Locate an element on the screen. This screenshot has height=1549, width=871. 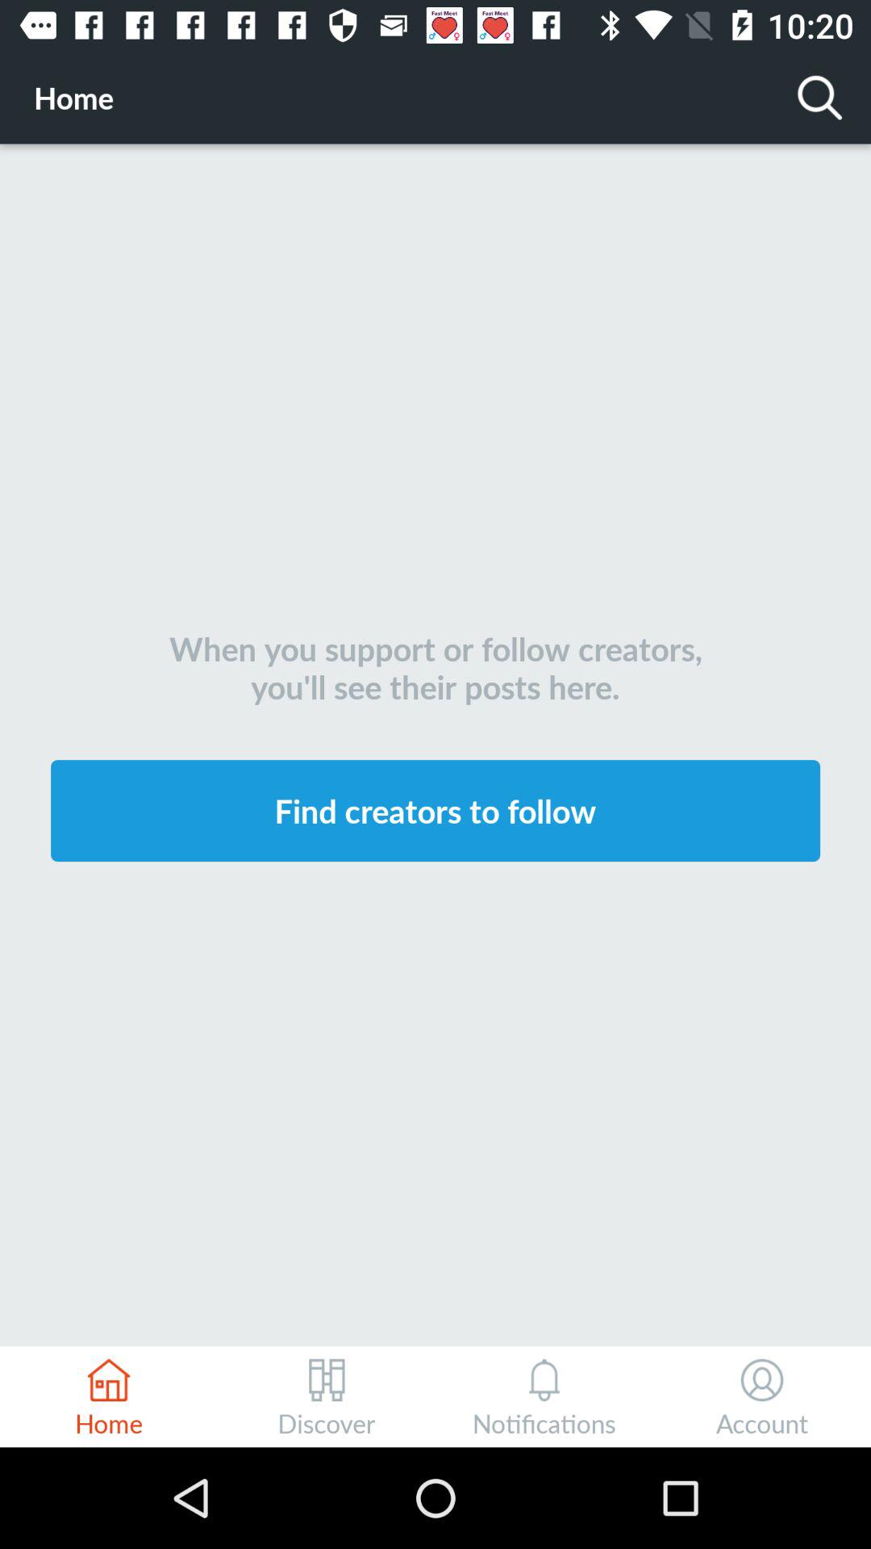
swipe to the find creators to is located at coordinates (435, 810).